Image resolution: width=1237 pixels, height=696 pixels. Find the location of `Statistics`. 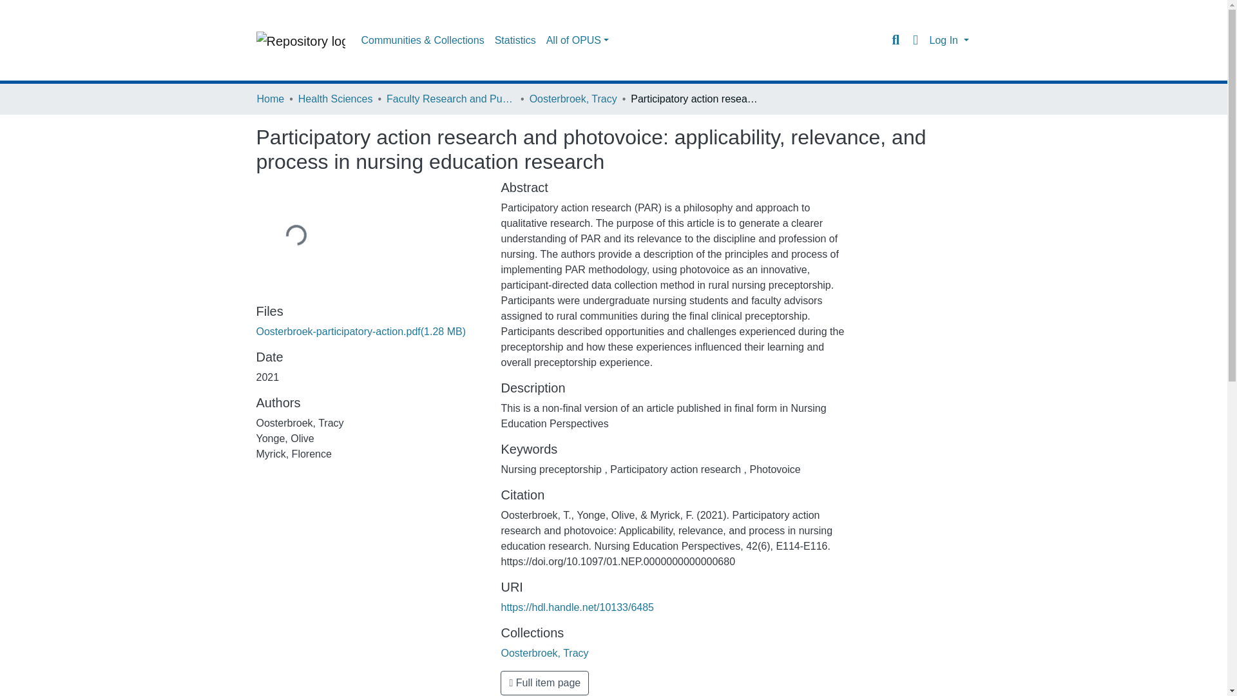

Statistics is located at coordinates (515, 41).